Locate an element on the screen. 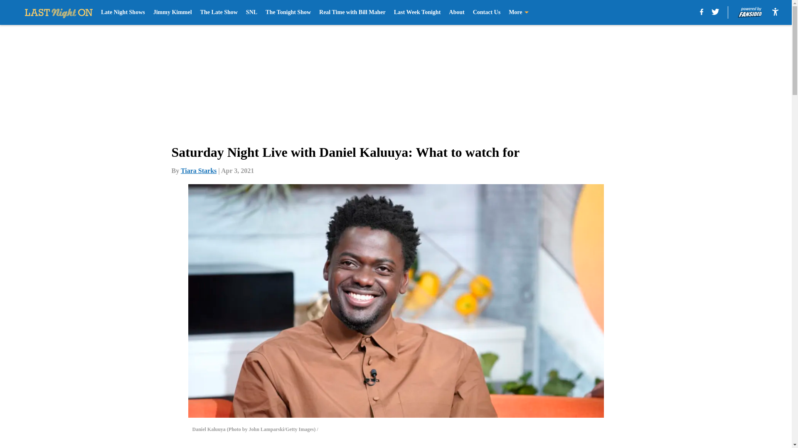  Real Time with Bill Maher is located at coordinates (352, 12).